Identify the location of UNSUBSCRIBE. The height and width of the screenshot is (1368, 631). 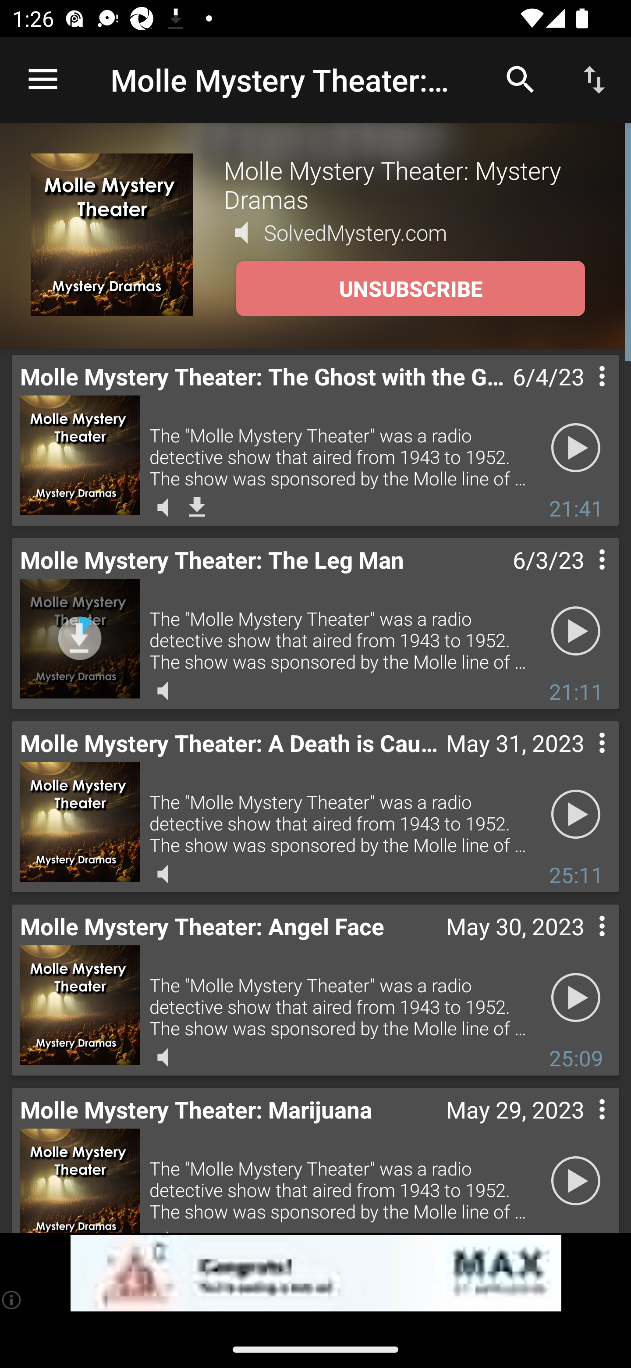
(410, 289).